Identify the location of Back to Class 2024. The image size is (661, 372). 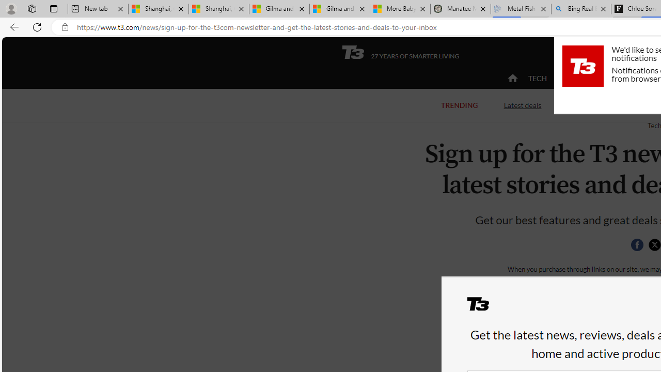
(608, 105).